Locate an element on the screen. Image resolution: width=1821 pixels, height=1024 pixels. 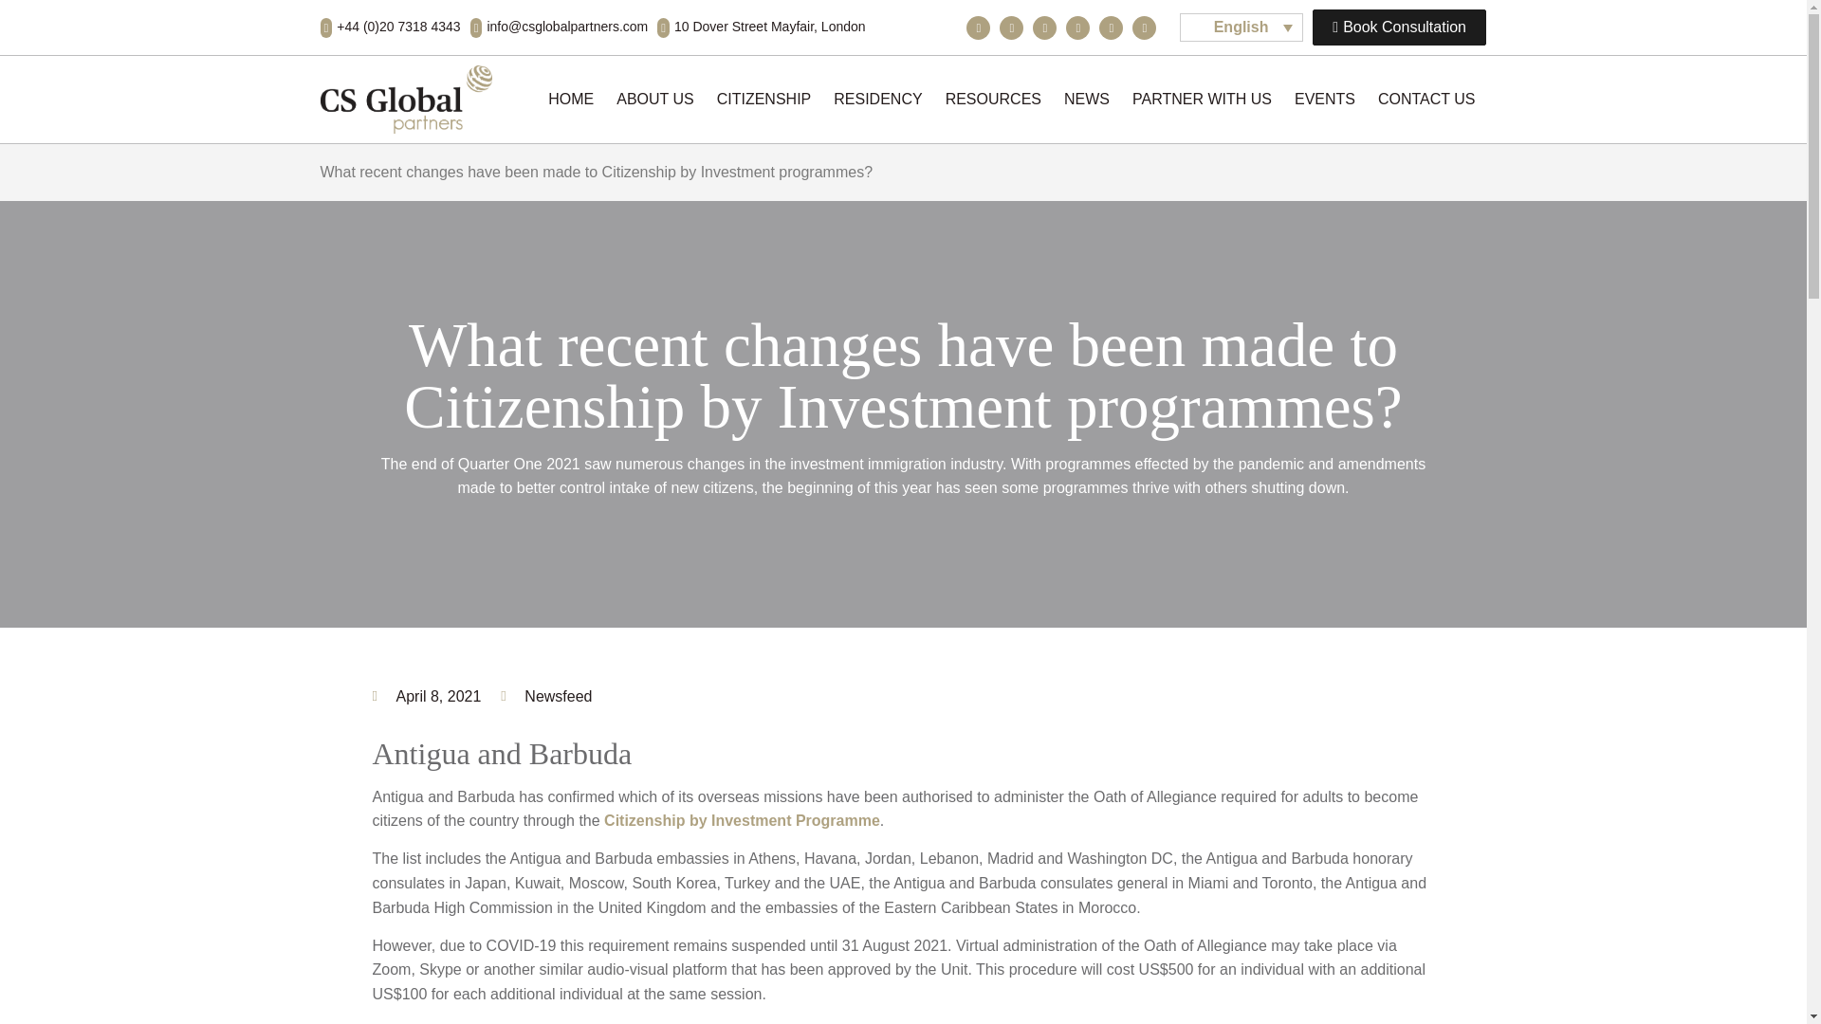
RESIDENCY is located at coordinates (877, 100).